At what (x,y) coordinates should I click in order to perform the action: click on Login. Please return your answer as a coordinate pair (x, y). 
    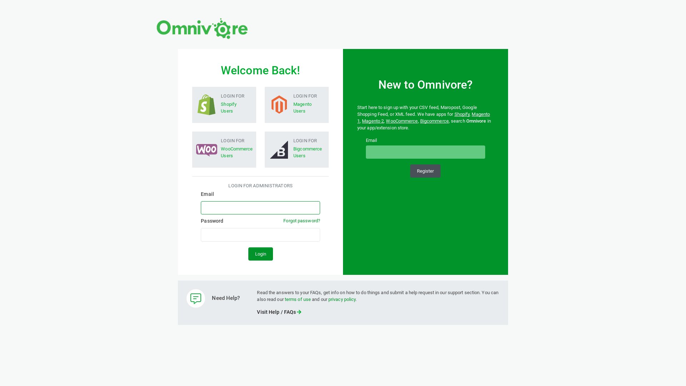
    Looking at the image, I should click on (261, 254).